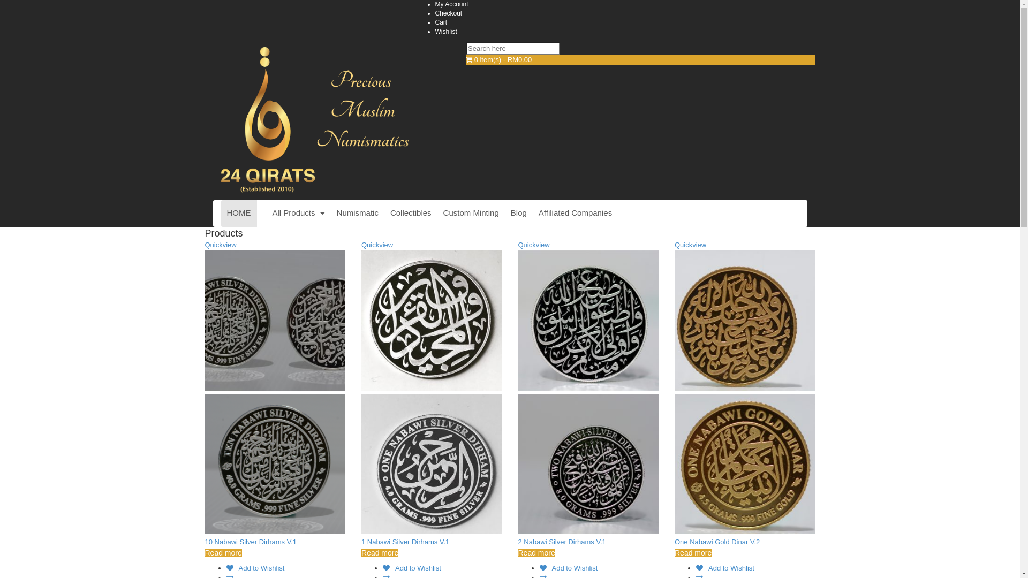 The height and width of the screenshot is (578, 1028). Describe the element at coordinates (717, 542) in the screenshot. I see `One Nabawi Gold Dinar V.2` at that location.